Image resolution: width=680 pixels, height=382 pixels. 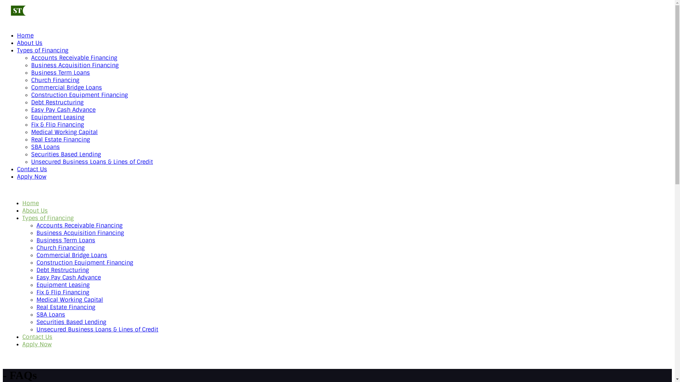 What do you see at coordinates (63, 270) in the screenshot?
I see `Debt Restructuring` at bounding box center [63, 270].